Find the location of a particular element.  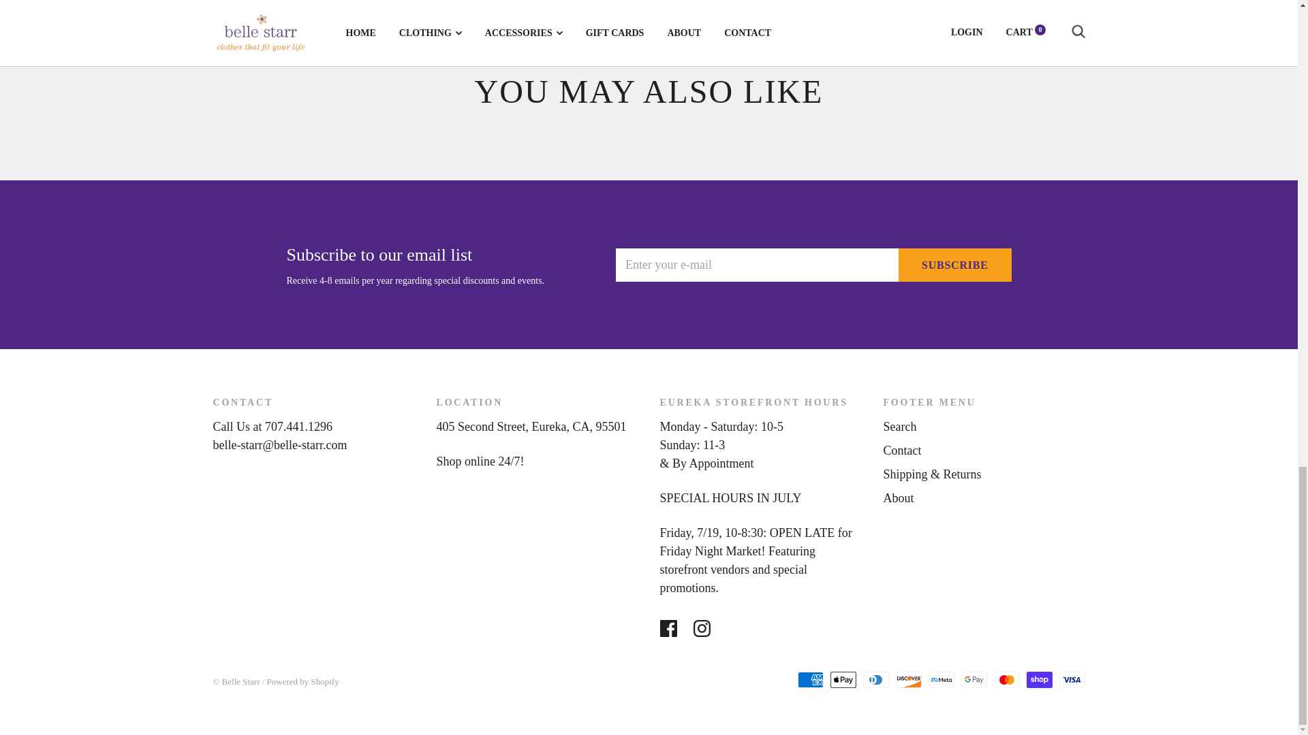

American Express is located at coordinates (809, 679).